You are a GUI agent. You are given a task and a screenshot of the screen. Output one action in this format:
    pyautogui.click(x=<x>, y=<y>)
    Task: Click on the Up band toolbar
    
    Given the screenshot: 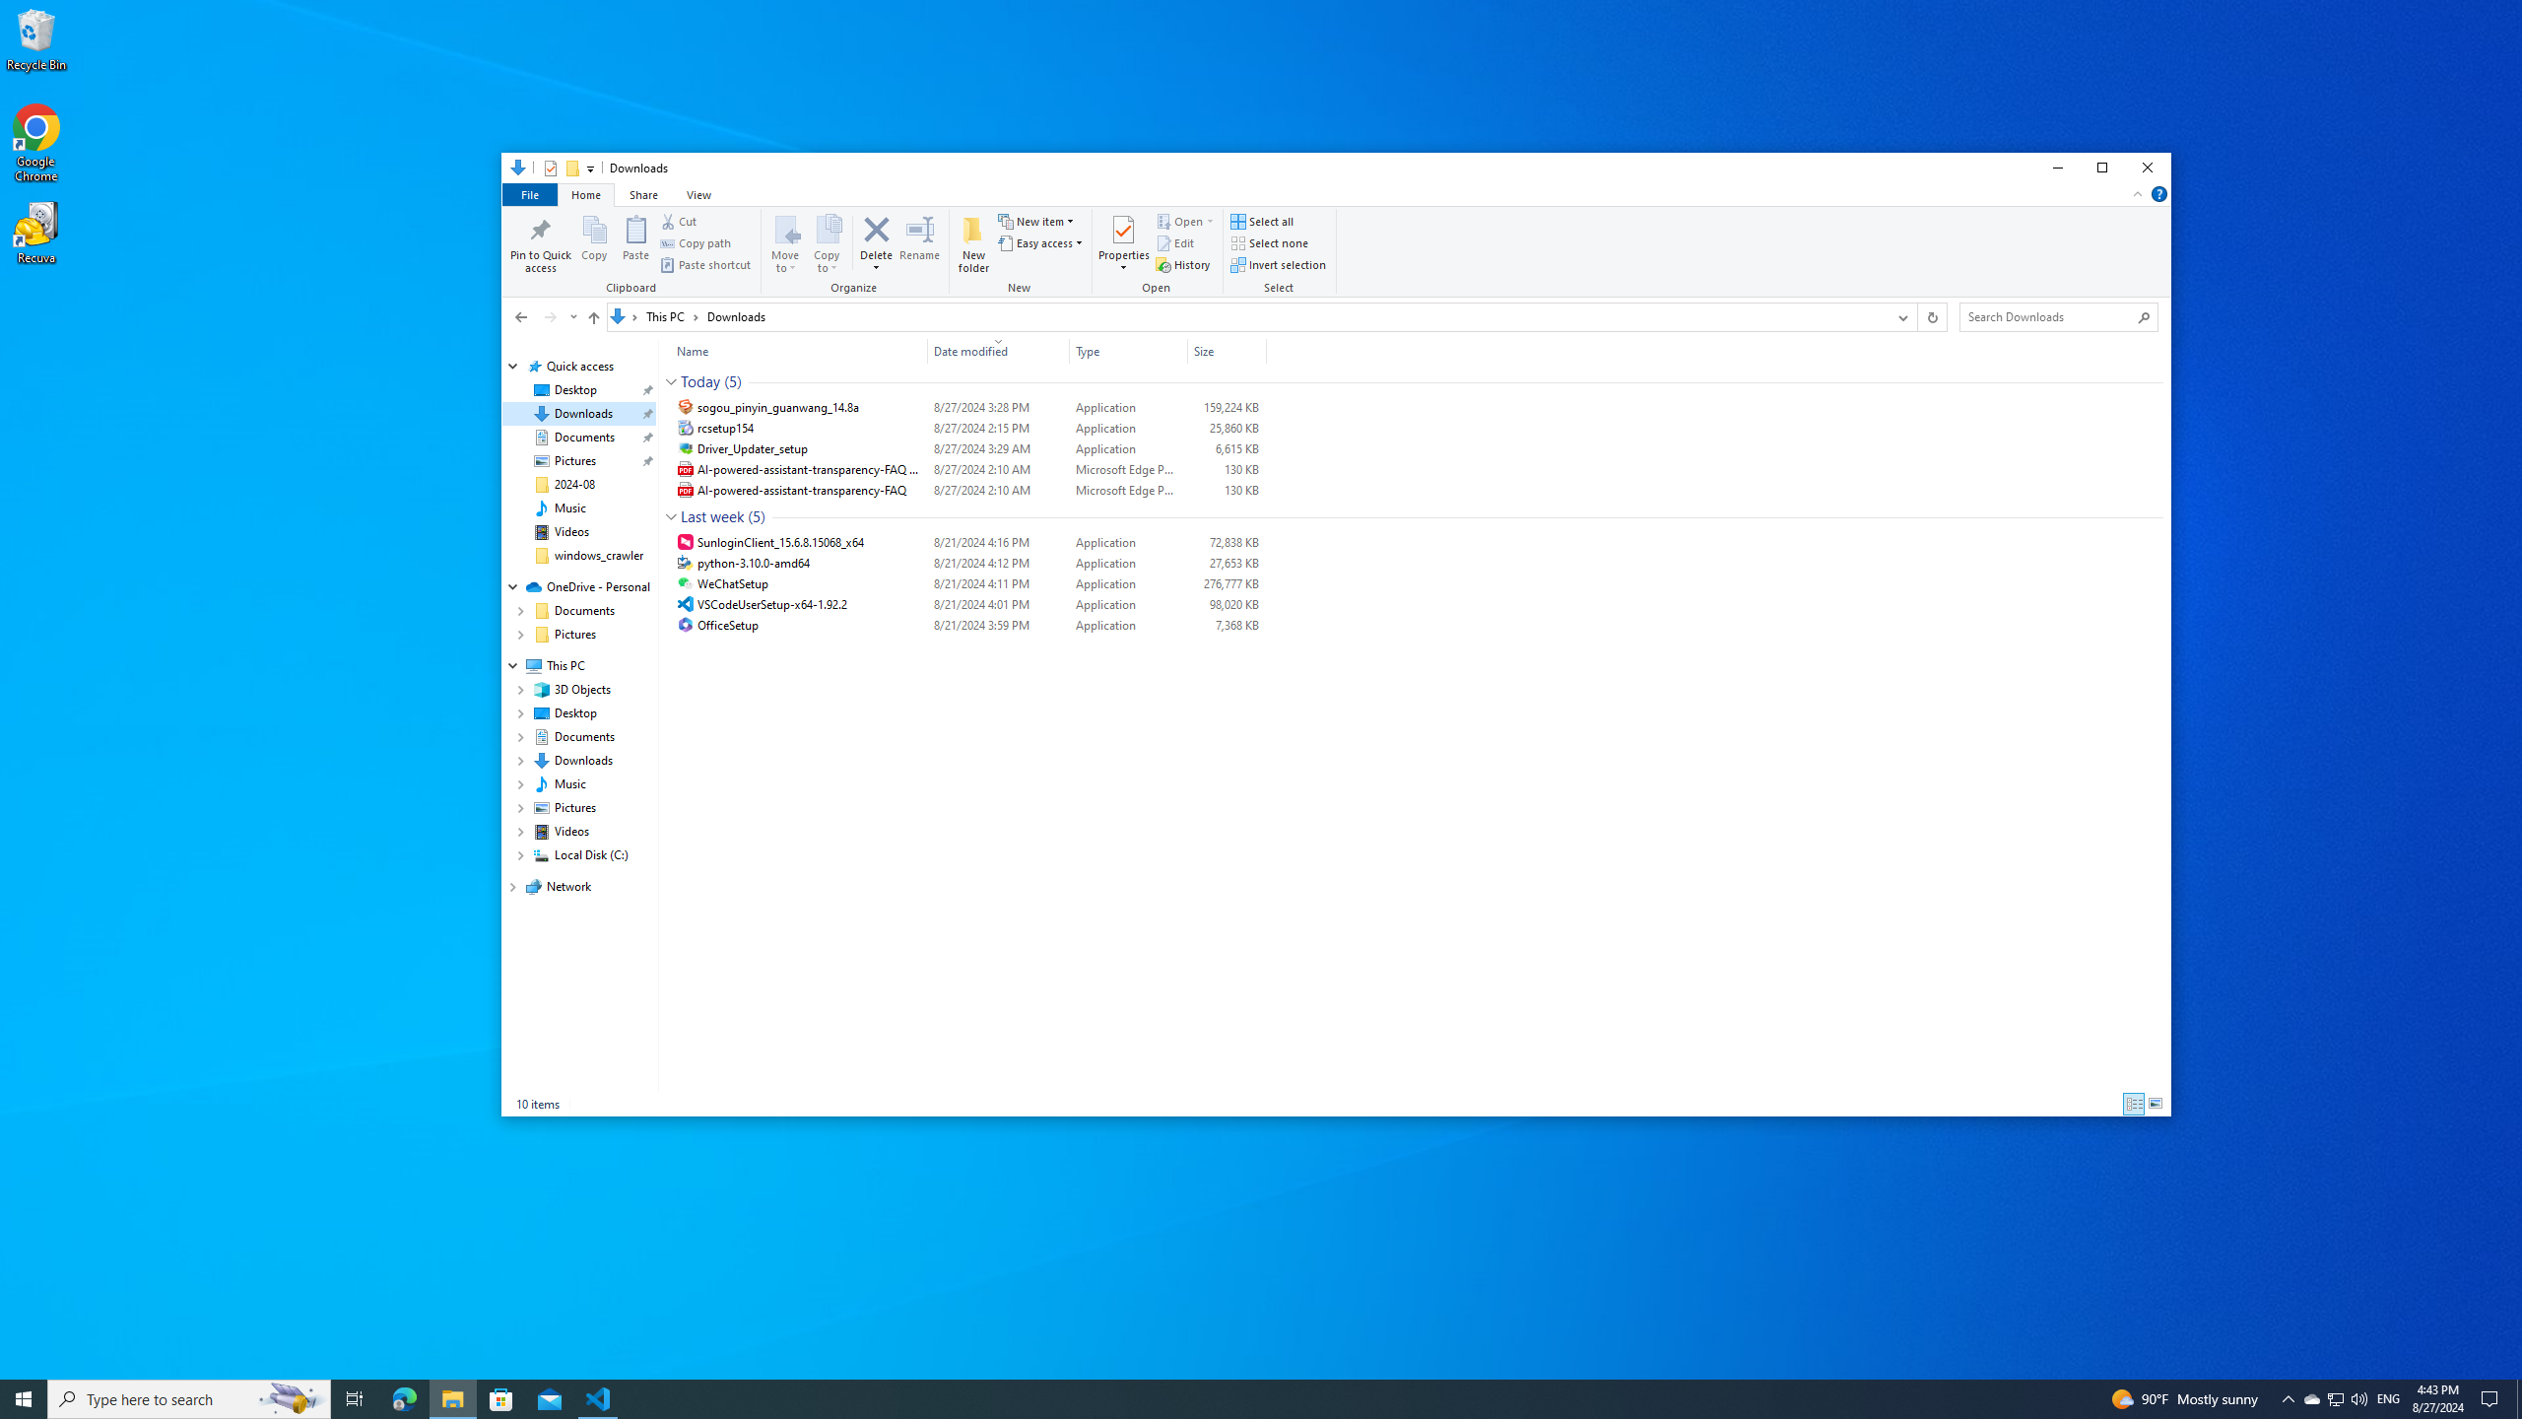 What is the action you would take?
    pyautogui.click(x=593, y=320)
    